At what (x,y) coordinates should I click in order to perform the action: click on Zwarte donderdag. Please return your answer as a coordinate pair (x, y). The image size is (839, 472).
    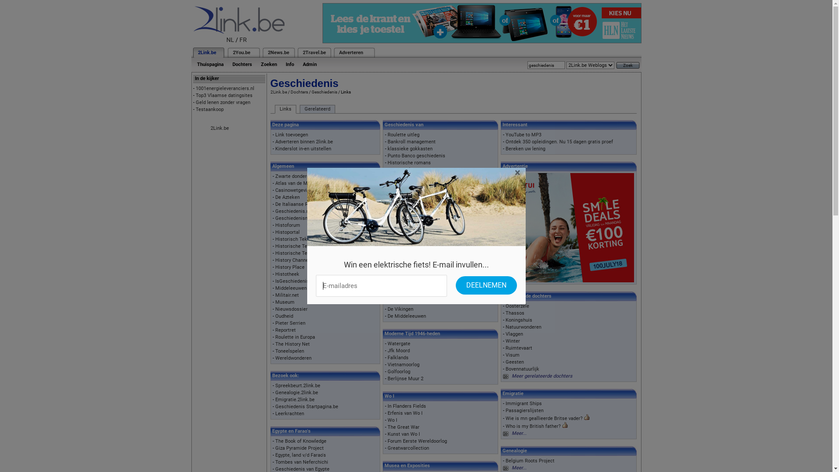
    Looking at the image, I should click on (295, 177).